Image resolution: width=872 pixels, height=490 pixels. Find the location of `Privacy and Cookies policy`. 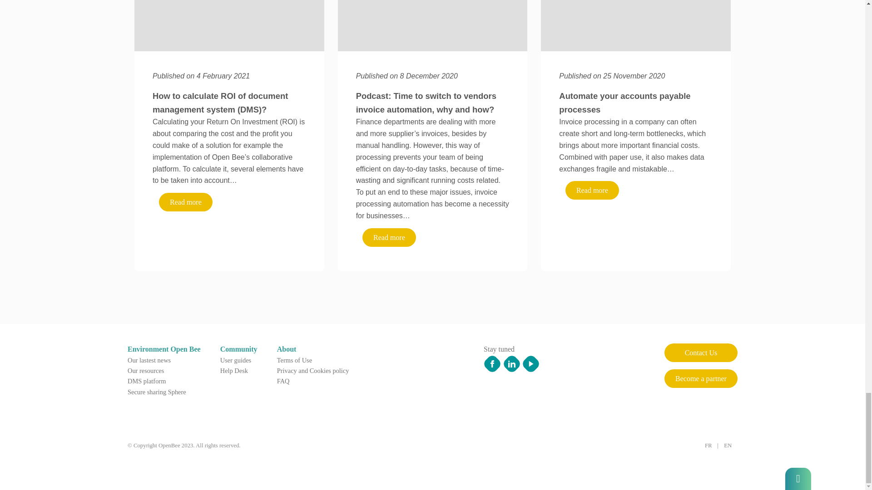

Privacy and Cookies policy is located at coordinates (313, 370).